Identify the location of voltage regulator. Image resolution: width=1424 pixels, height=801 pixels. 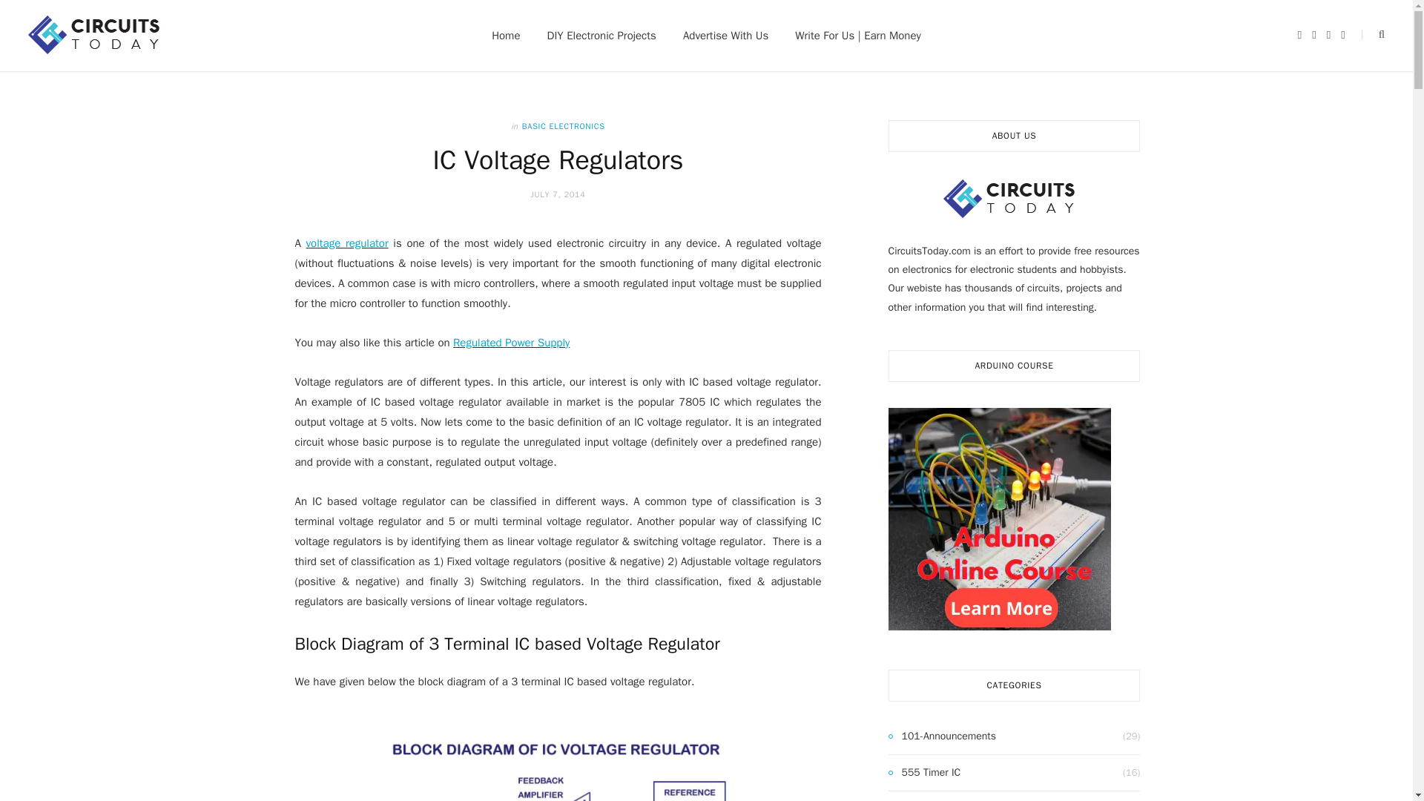
(347, 243).